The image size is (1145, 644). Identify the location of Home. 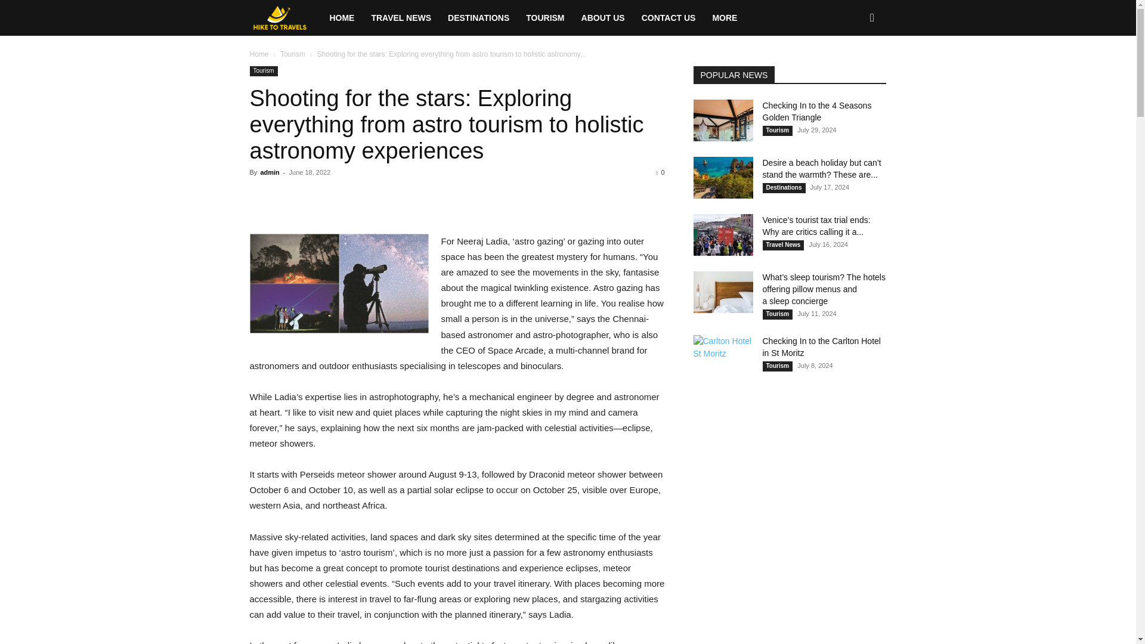
(259, 54).